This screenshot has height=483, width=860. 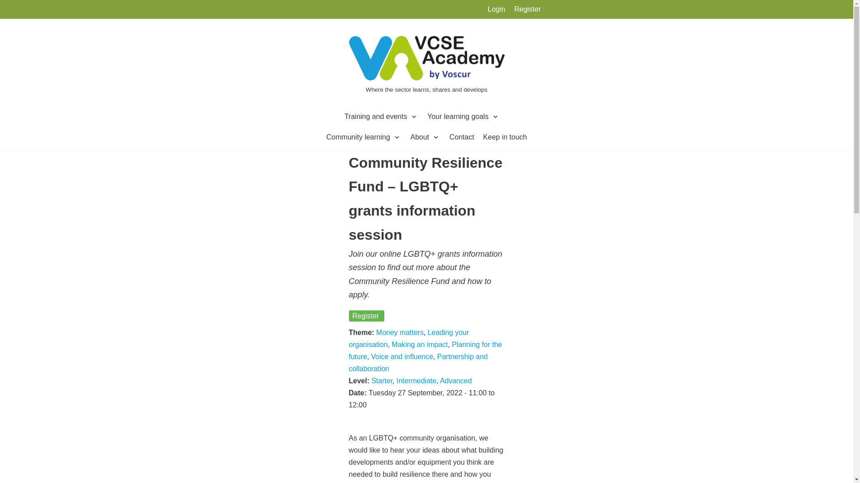 What do you see at coordinates (425, 137) in the screenshot?
I see `About` at bounding box center [425, 137].